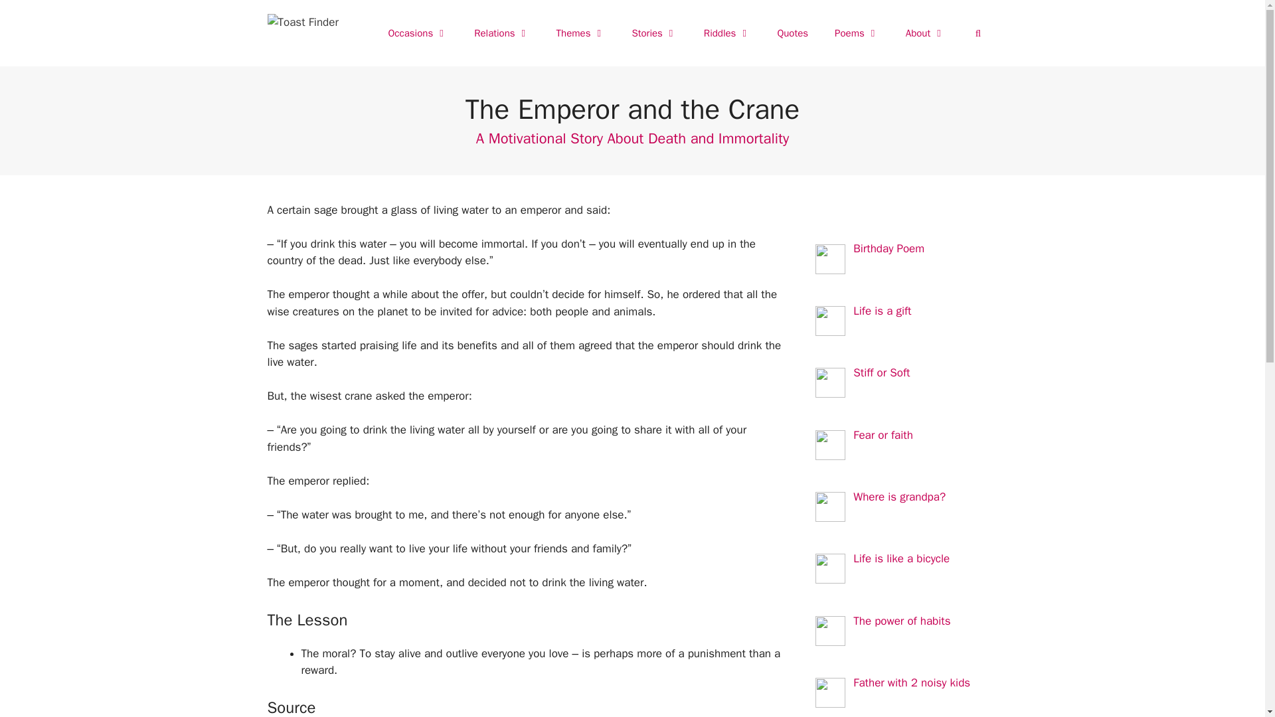 This screenshot has width=1275, height=717. What do you see at coordinates (501, 33) in the screenshot?
I see `Relations` at bounding box center [501, 33].